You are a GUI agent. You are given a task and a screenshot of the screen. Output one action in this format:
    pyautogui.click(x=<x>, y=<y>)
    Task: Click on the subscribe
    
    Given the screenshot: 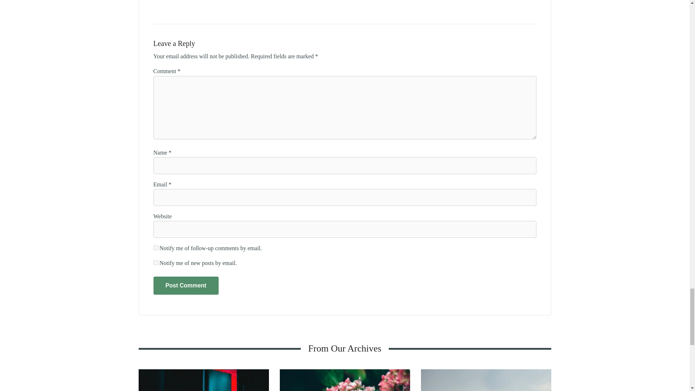 What is the action you would take?
    pyautogui.click(x=156, y=263)
    